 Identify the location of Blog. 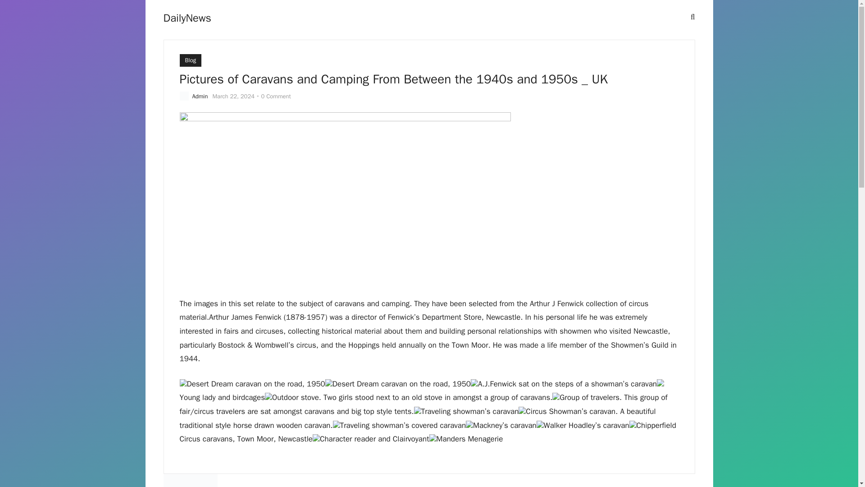
(190, 60).